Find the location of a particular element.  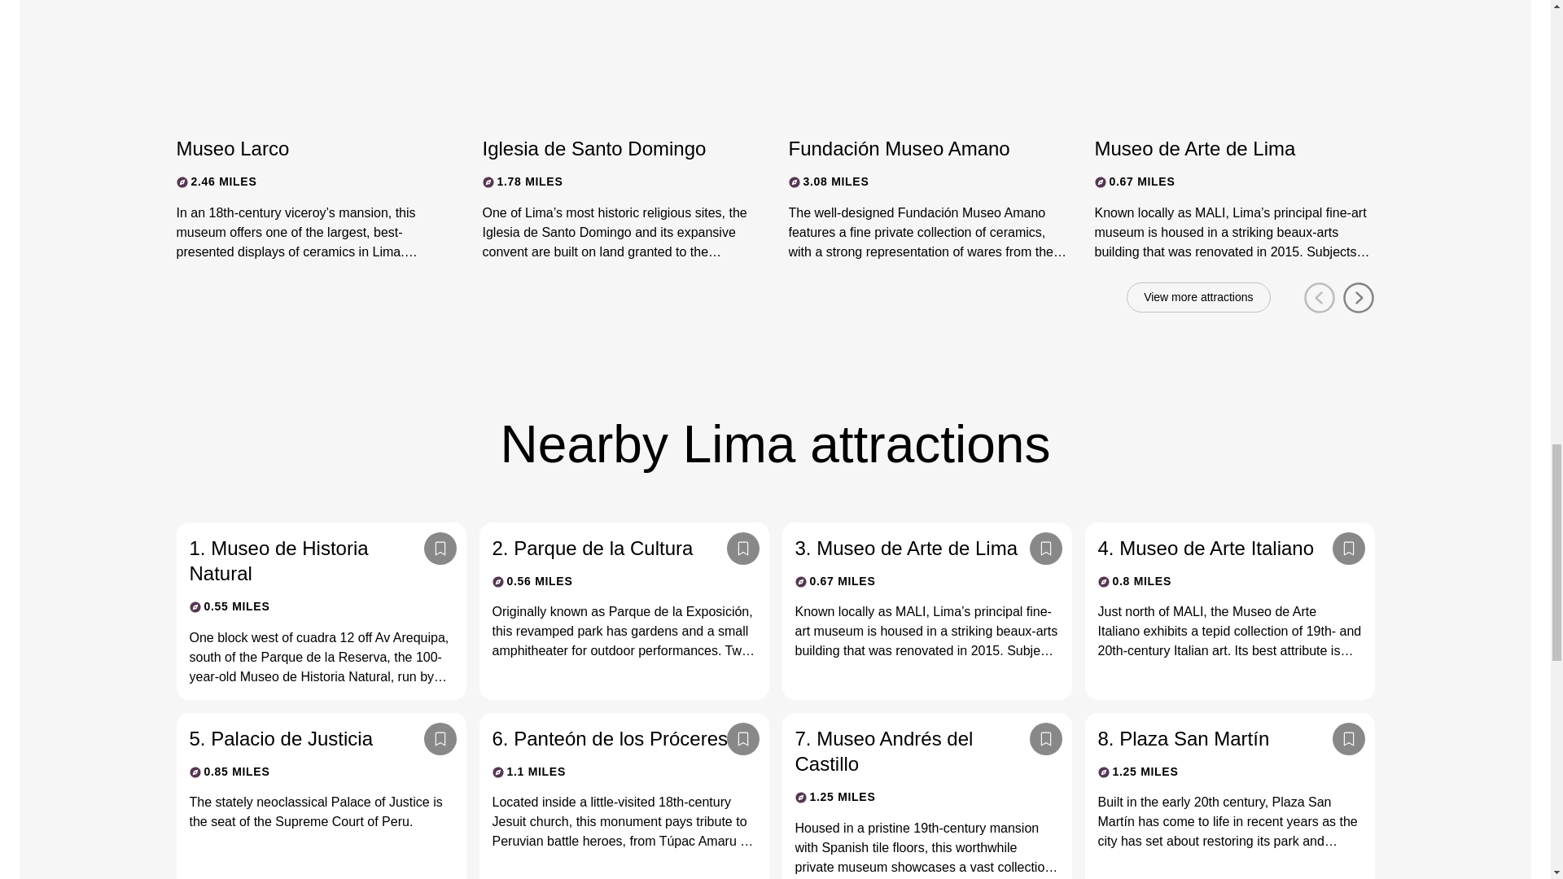

Museo de Arte de Lima is located at coordinates (1219, 148).